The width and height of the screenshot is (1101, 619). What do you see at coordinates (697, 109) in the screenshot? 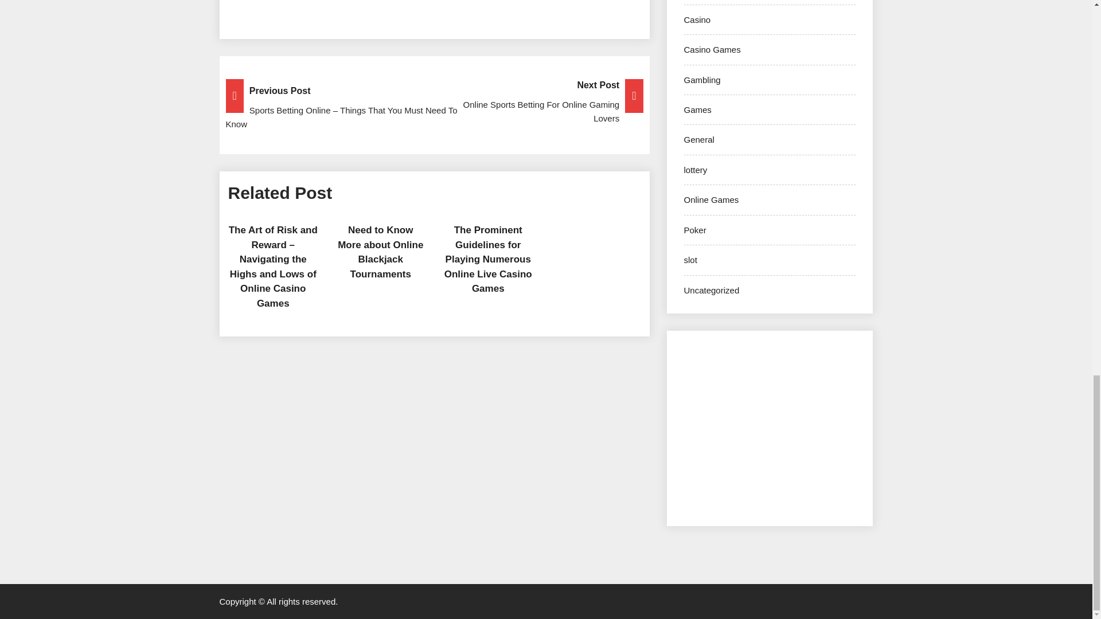
I see `Games` at bounding box center [697, 109].